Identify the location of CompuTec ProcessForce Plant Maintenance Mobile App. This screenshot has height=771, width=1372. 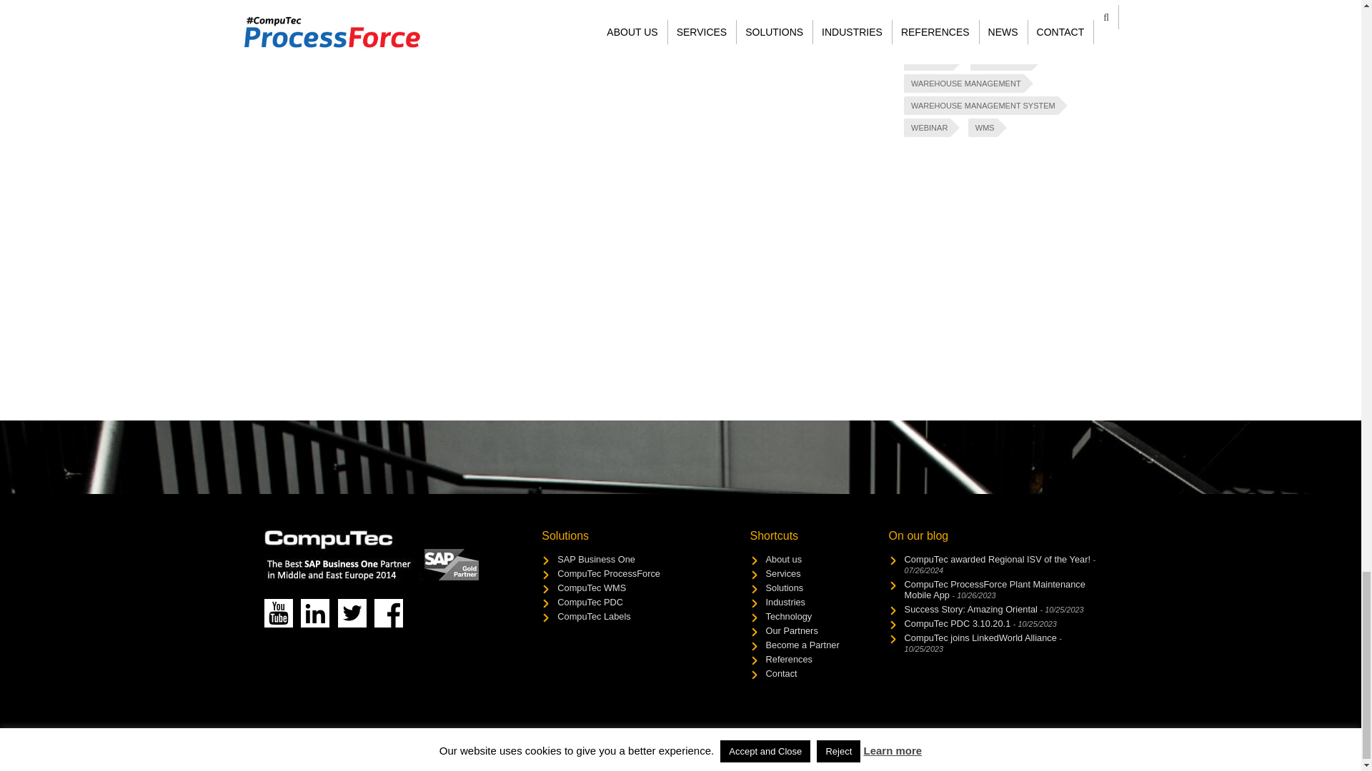
(995, 590).